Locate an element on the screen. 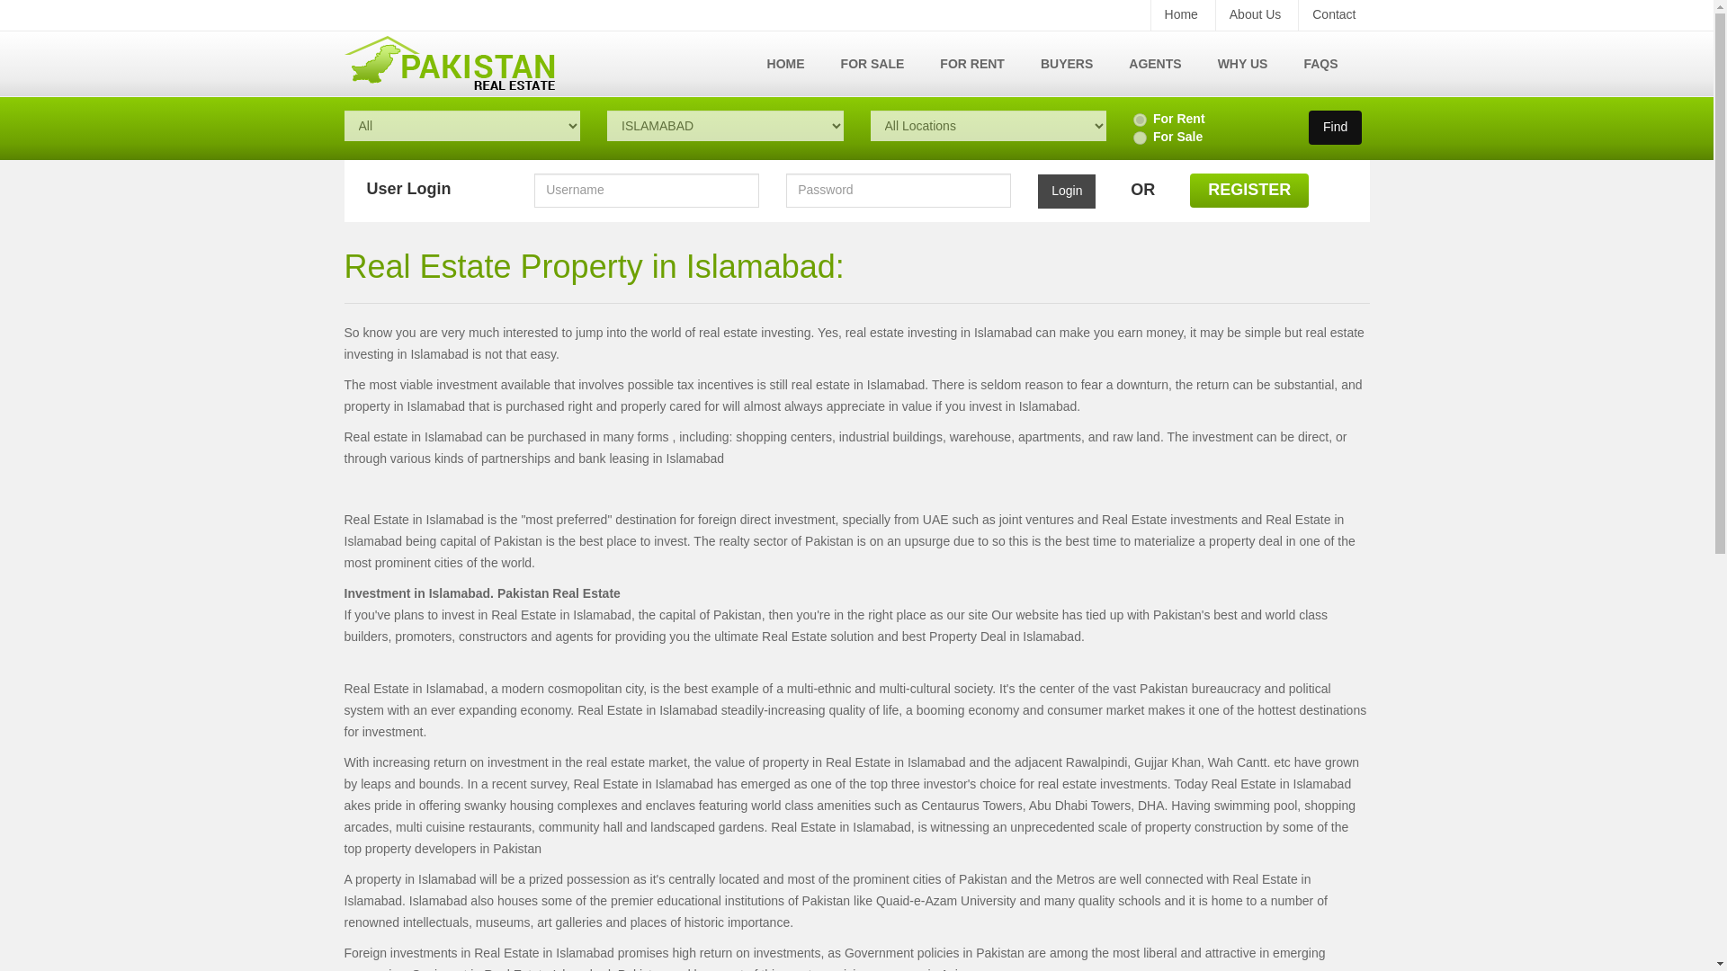  pakistan realestate property is located at coordinates (449, 63).